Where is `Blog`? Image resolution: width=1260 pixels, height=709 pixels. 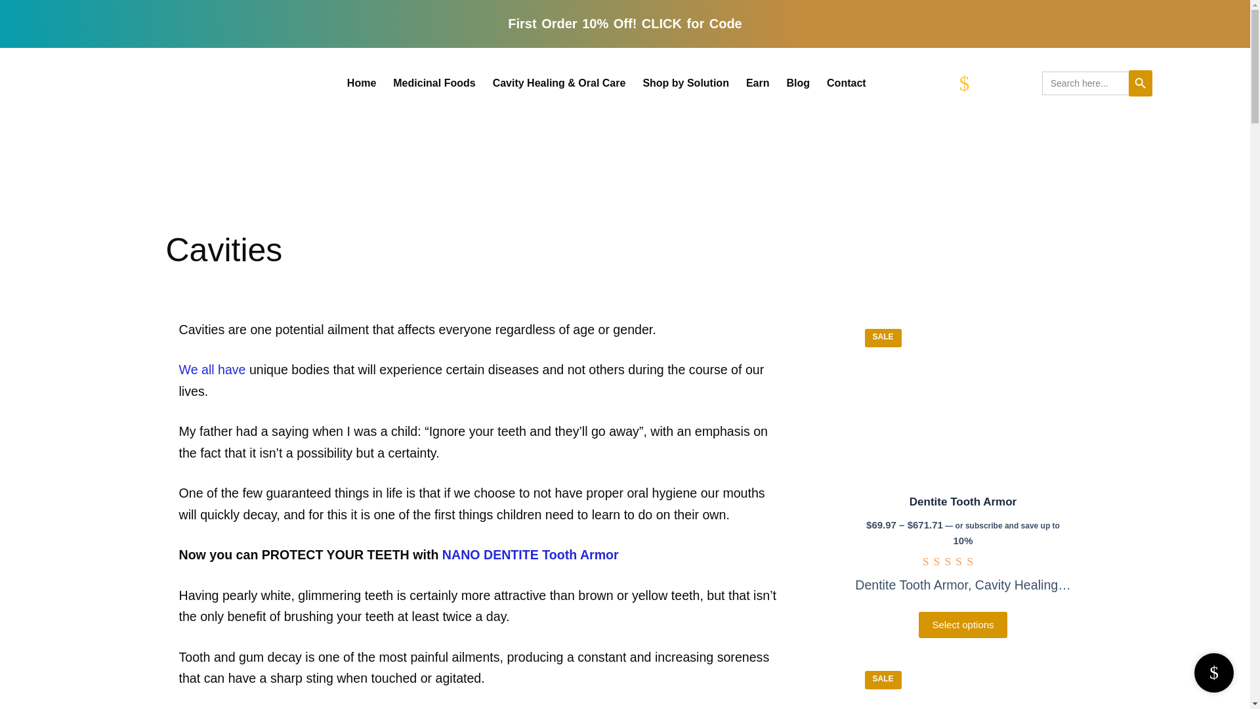
Blog is located at coordinates (799, 83).